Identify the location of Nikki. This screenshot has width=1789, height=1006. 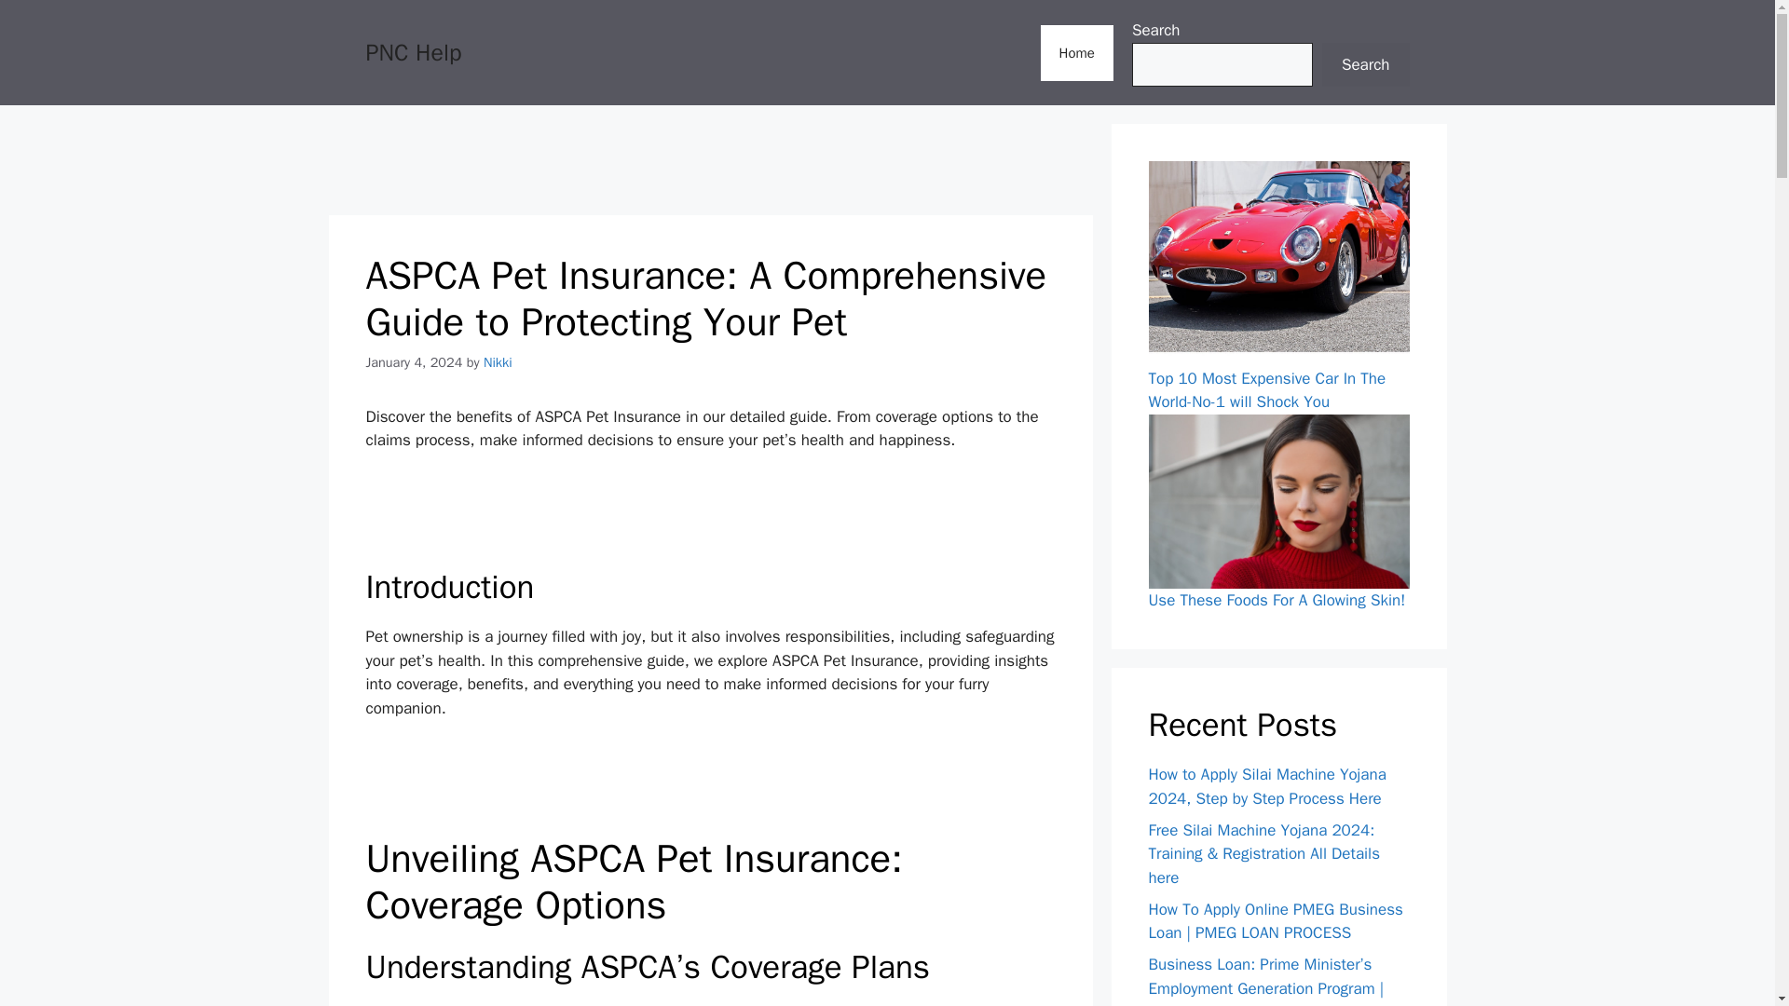
(498, 362).